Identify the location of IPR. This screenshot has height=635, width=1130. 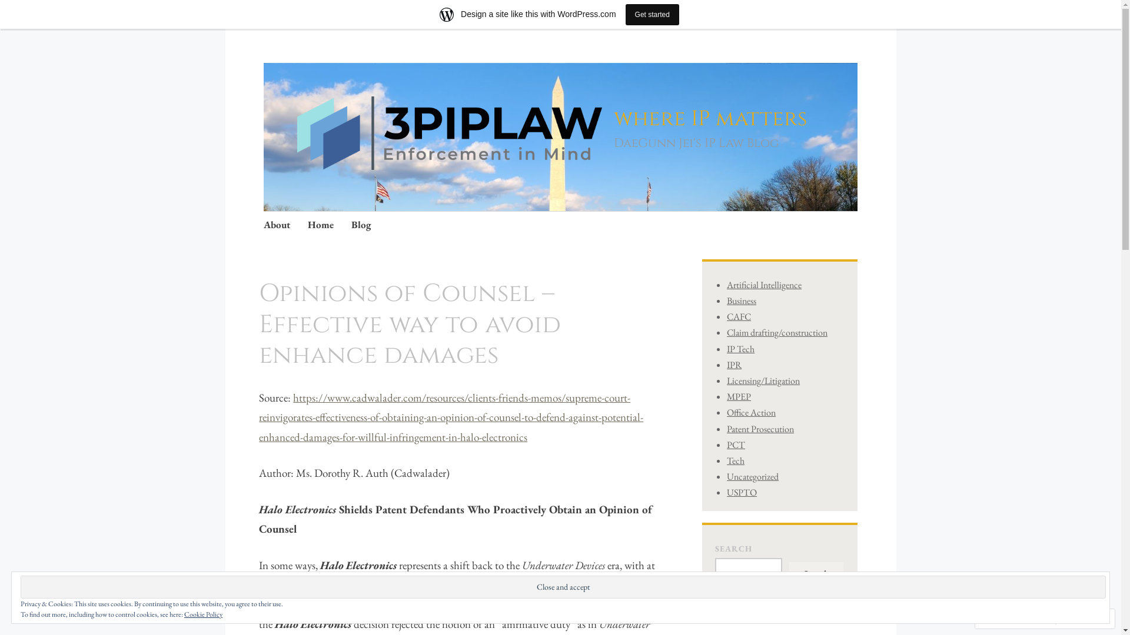
(734, 365).